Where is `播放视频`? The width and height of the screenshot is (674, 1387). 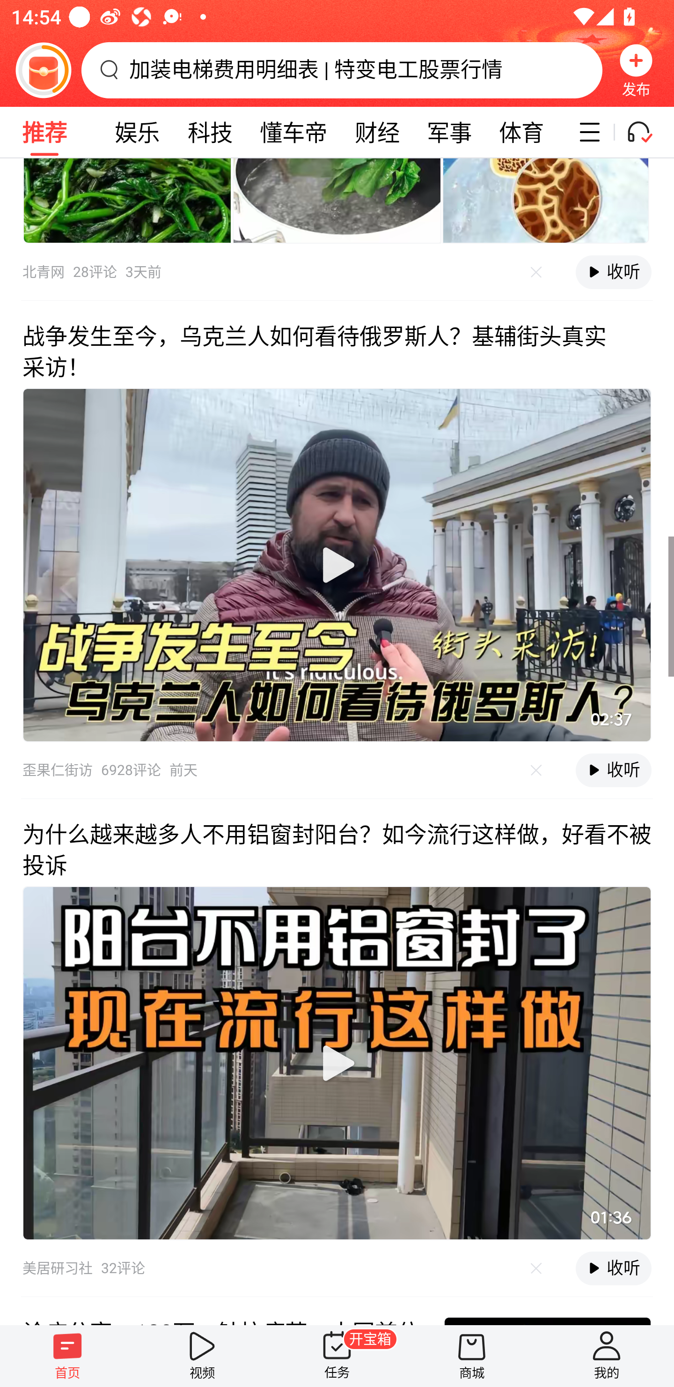 播放视频 is located at coordinates (337, 565).